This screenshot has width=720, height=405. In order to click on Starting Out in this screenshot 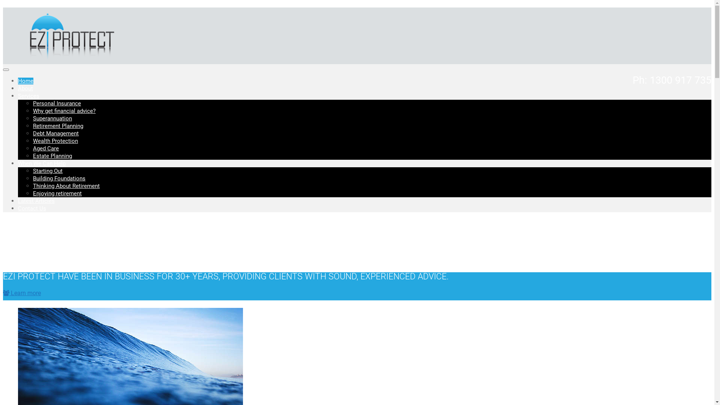, I will do `click(48, 171)`.